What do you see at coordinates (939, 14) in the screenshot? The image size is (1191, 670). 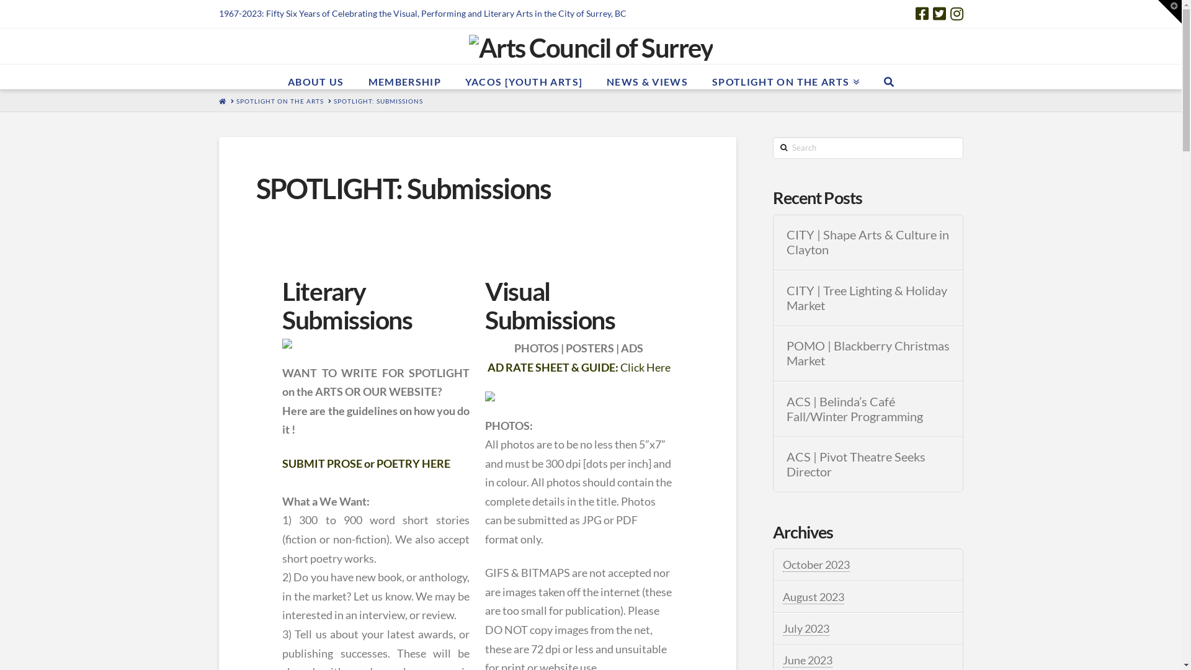 I see `Twitter` at bounding box center [939, 14].